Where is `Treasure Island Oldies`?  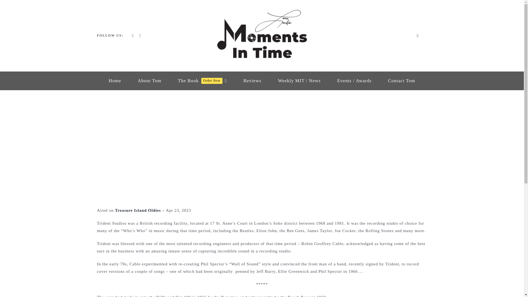
Treasure Island Oldies is located at coordinates (202, 81).